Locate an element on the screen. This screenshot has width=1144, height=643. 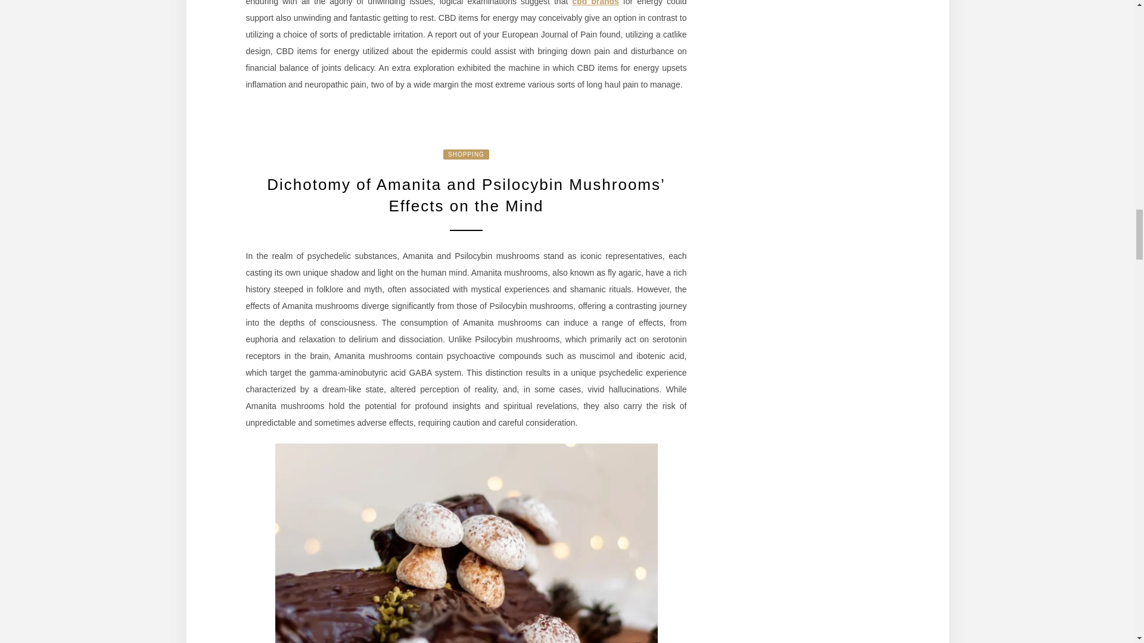
SHOPPING is located at coordinates (466, 154).